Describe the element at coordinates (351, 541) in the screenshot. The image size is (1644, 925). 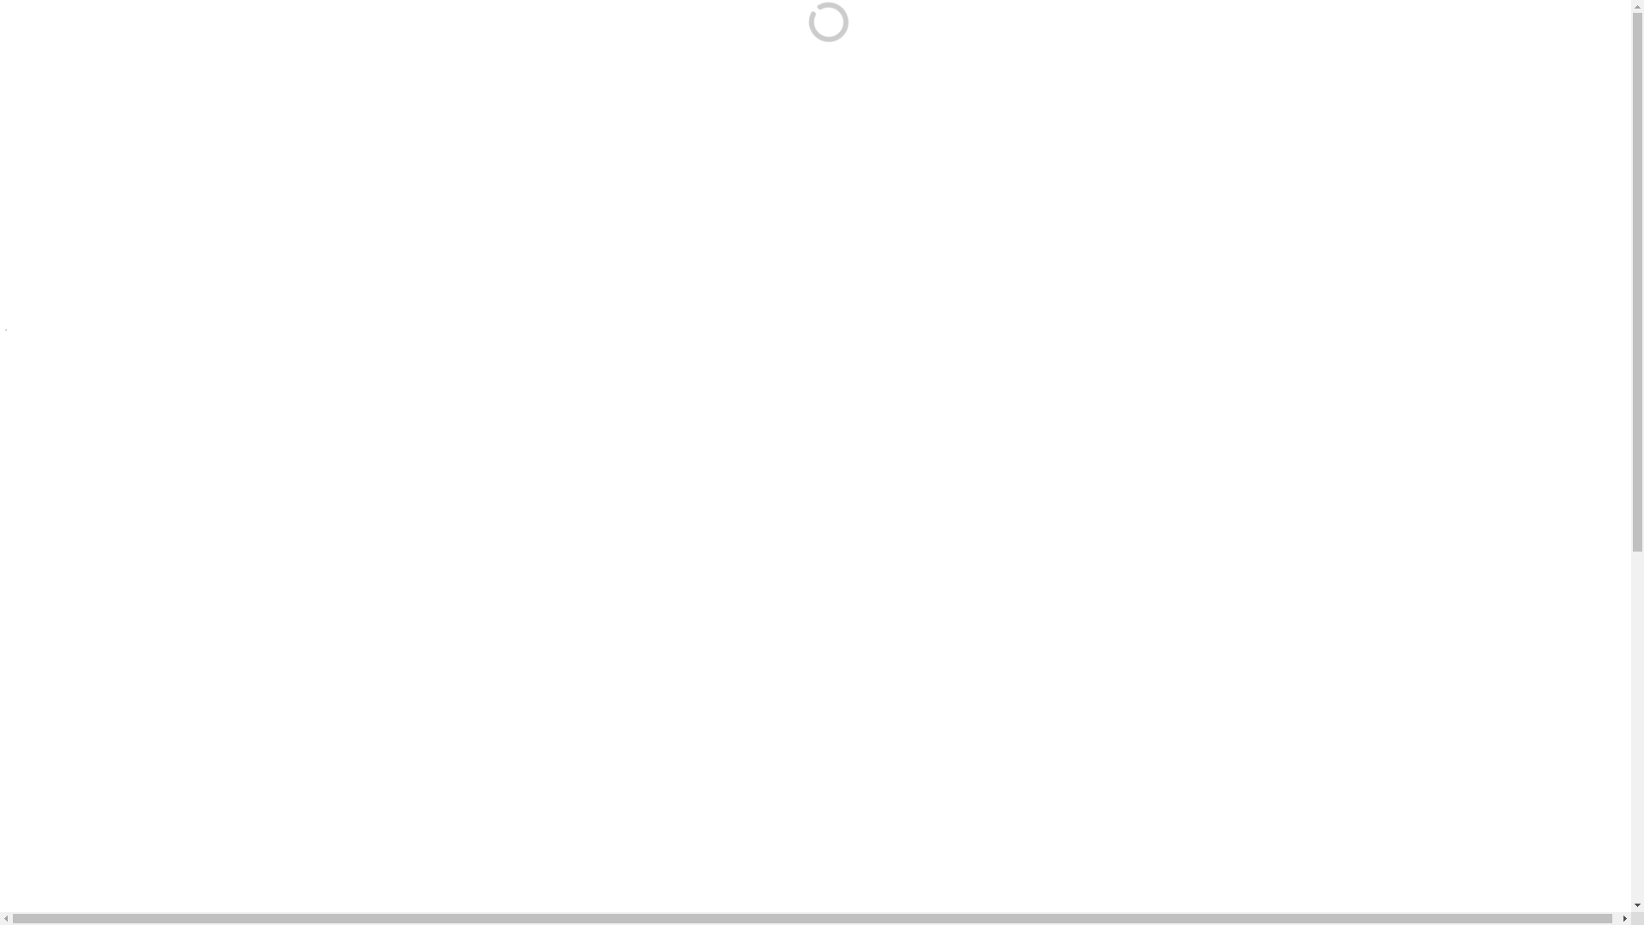
I see `Mimco` at that location.